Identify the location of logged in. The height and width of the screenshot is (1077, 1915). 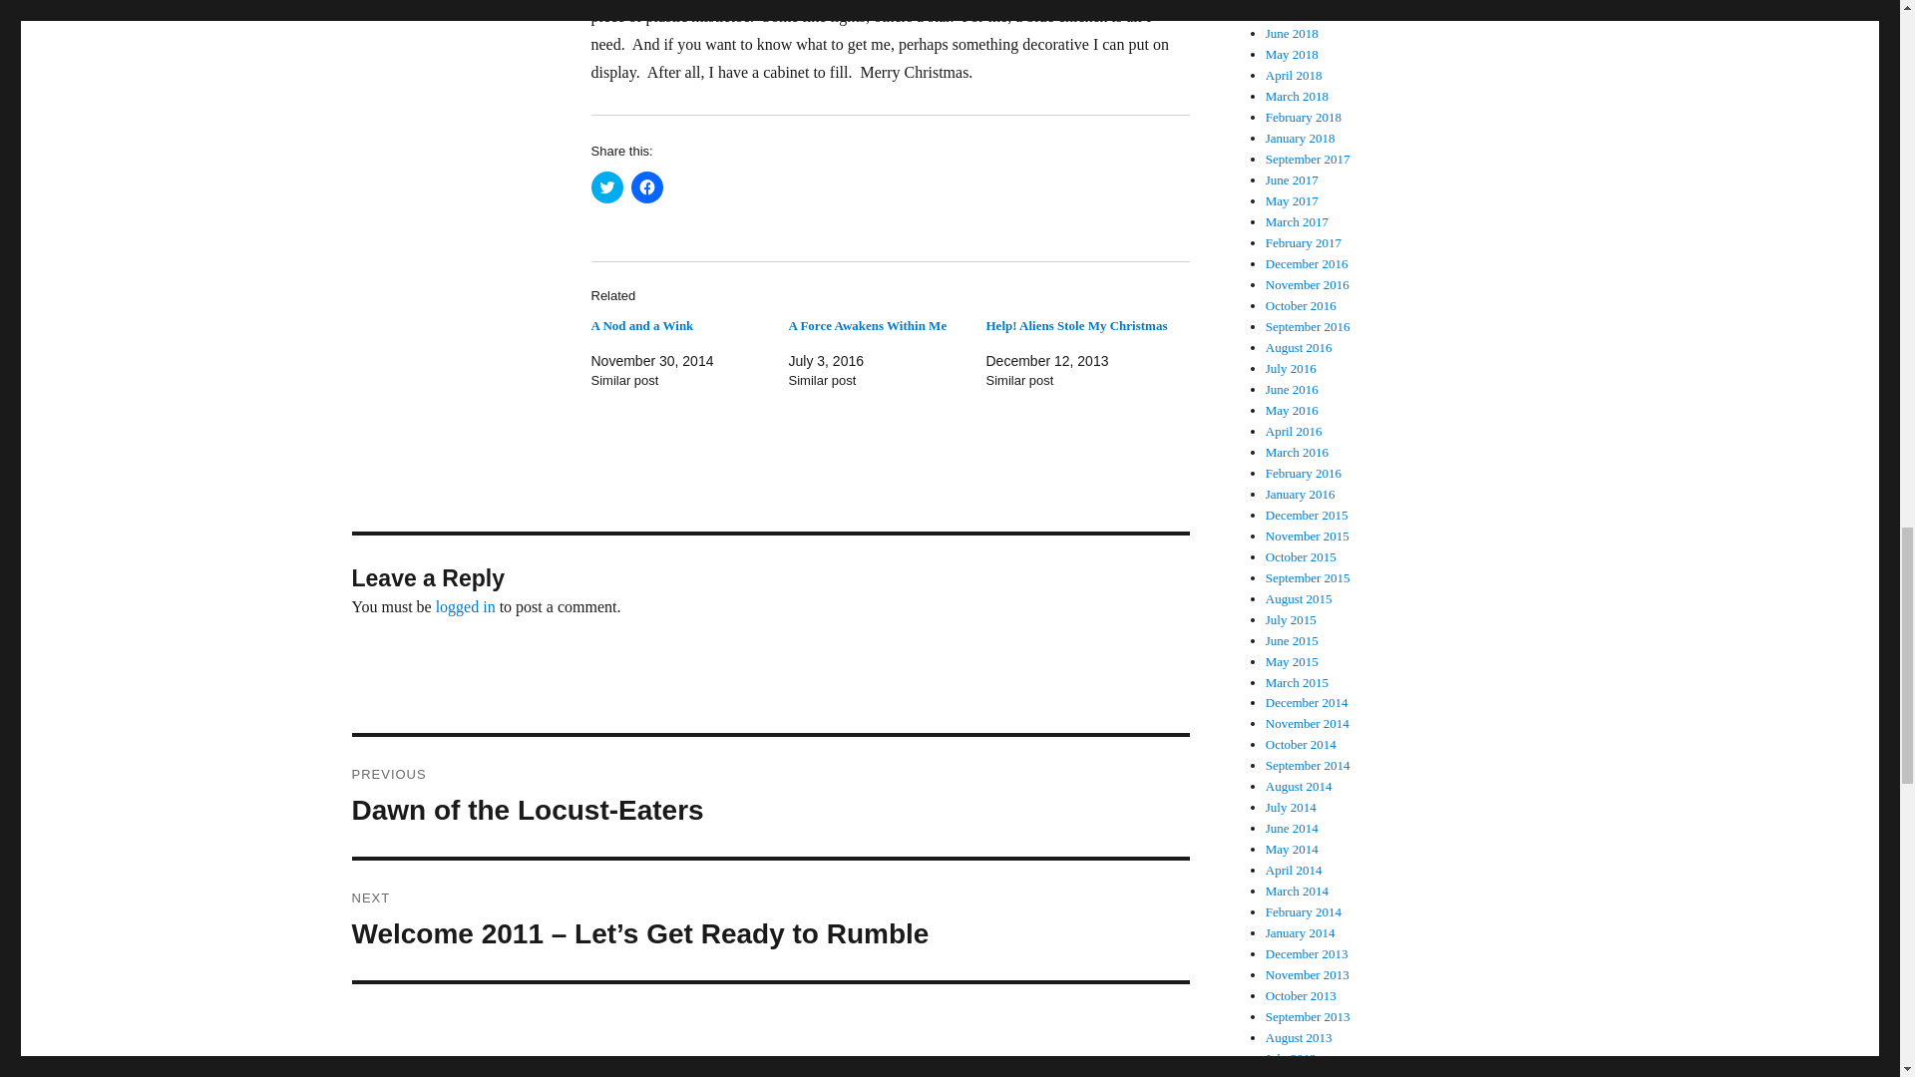
(466, 606).